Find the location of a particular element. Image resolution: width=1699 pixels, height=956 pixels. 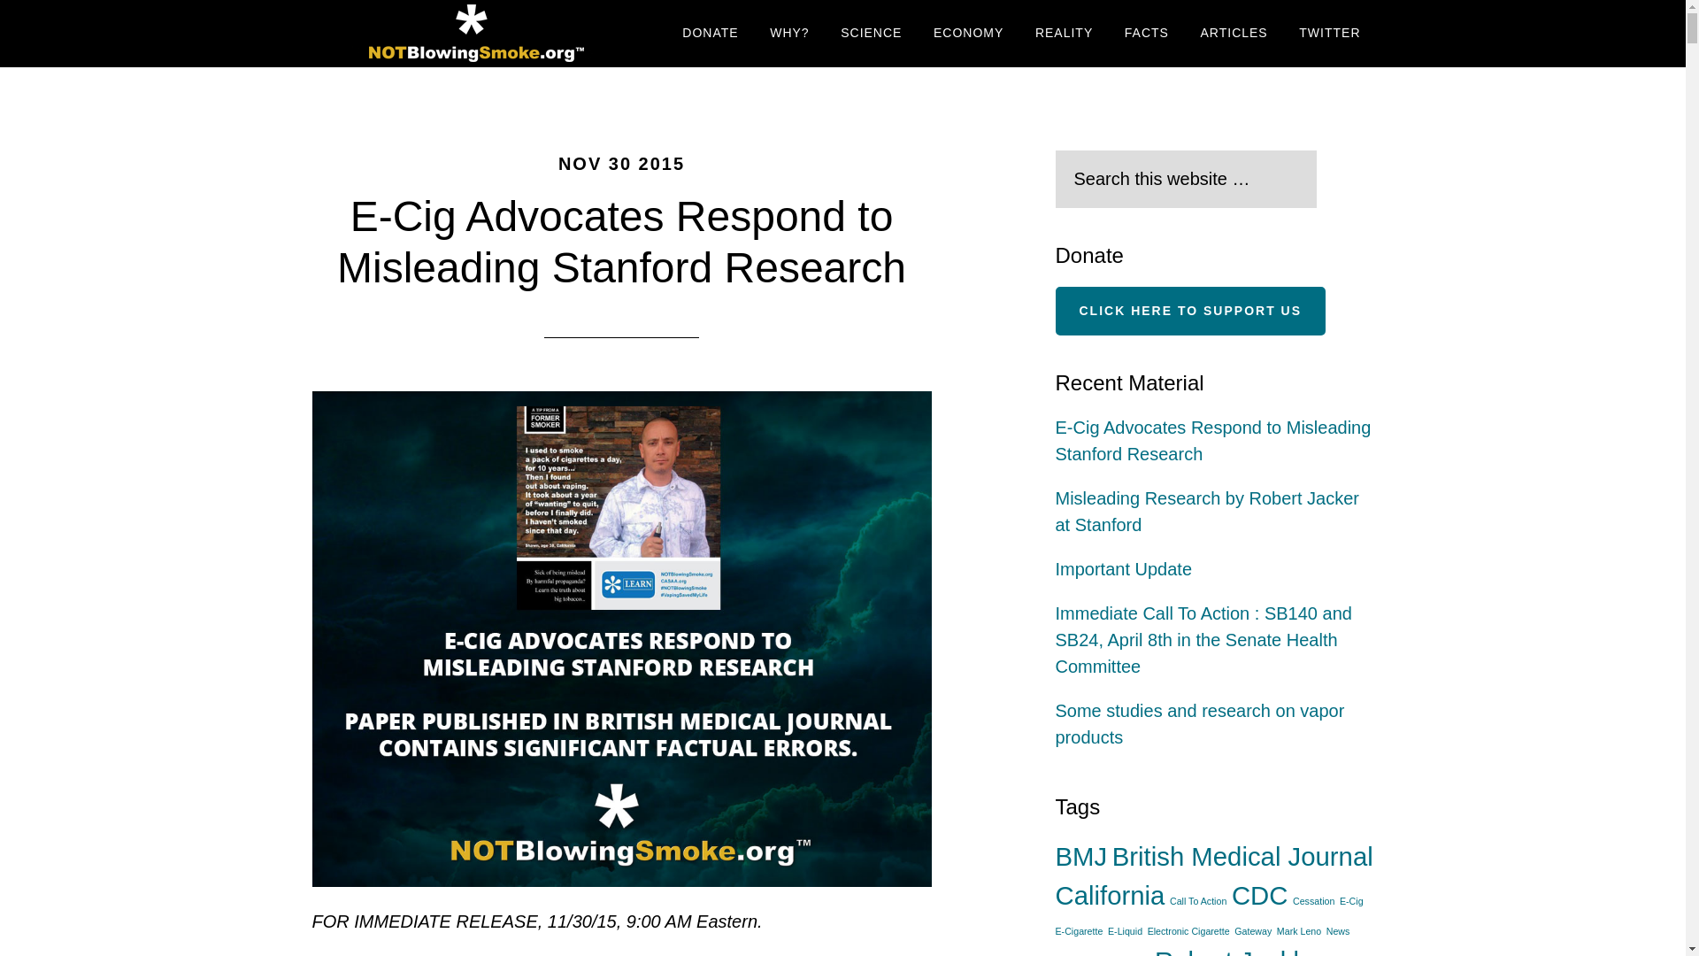

TWITTER is located at coordinates (1329, 34).